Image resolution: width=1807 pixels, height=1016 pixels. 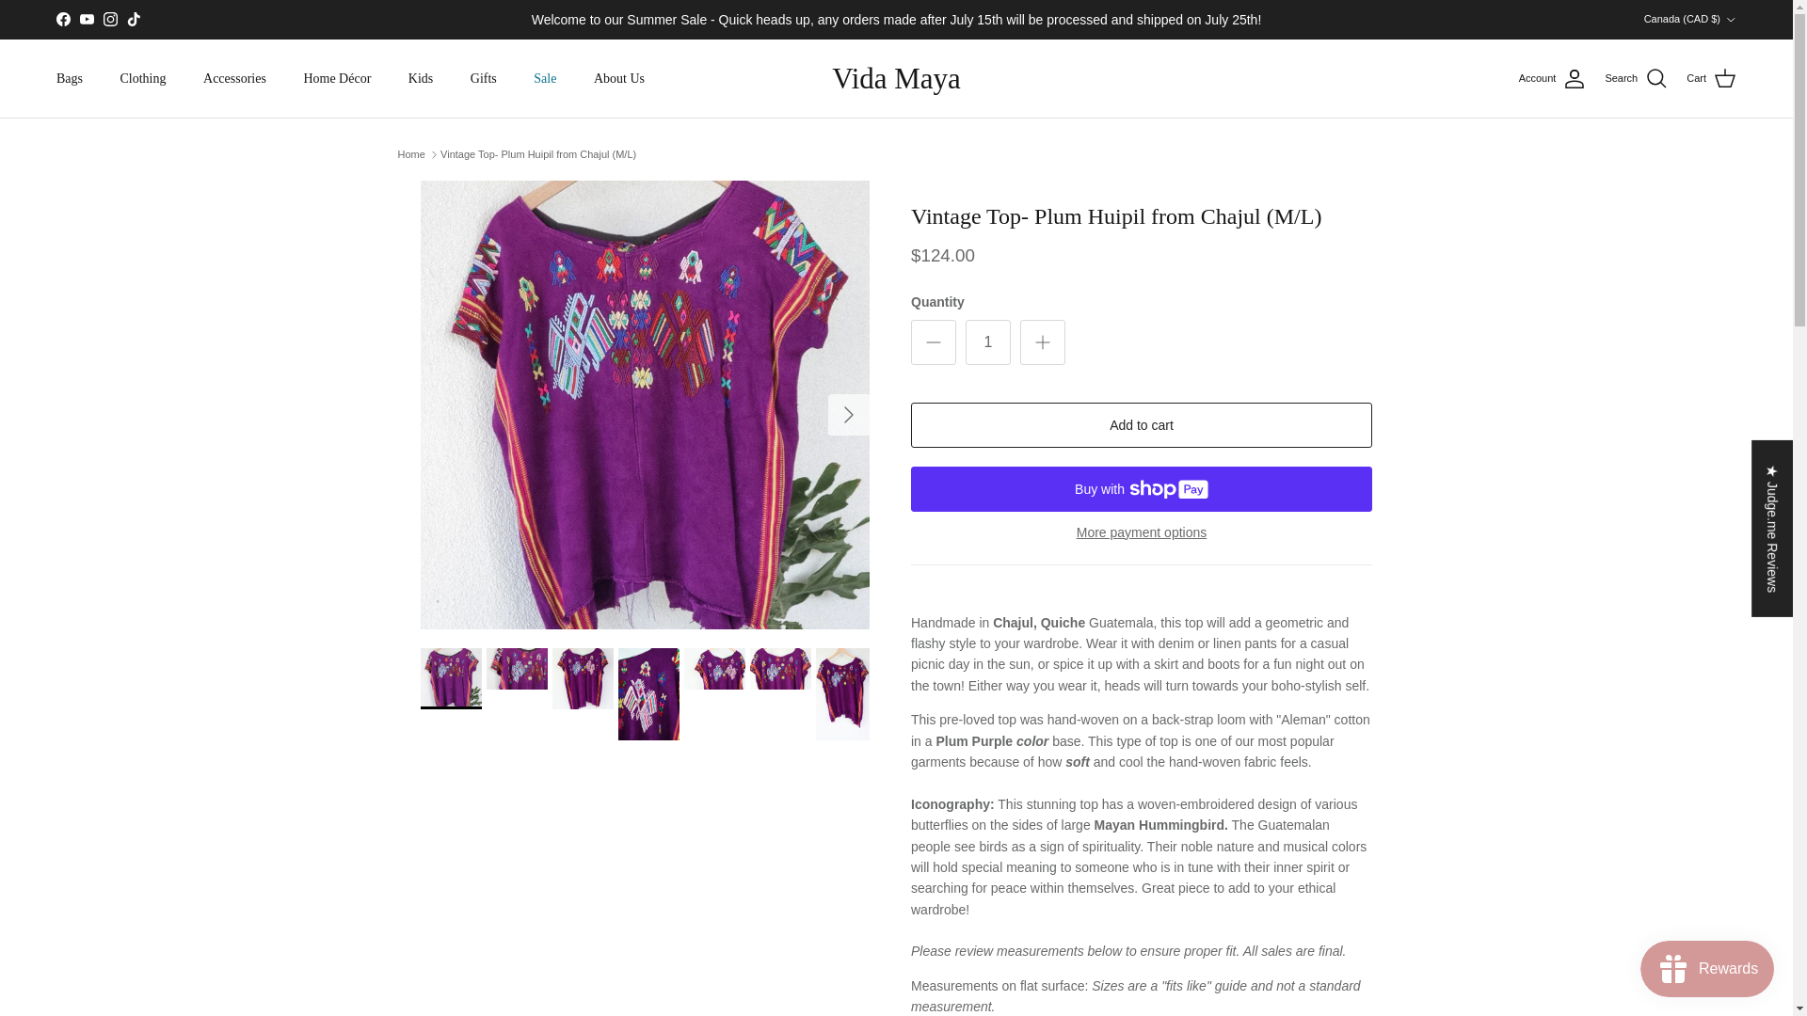 What do you see at coordinates (87, 19) in the screenshot?
I see `YouTube` at bounding box center [87, 19].